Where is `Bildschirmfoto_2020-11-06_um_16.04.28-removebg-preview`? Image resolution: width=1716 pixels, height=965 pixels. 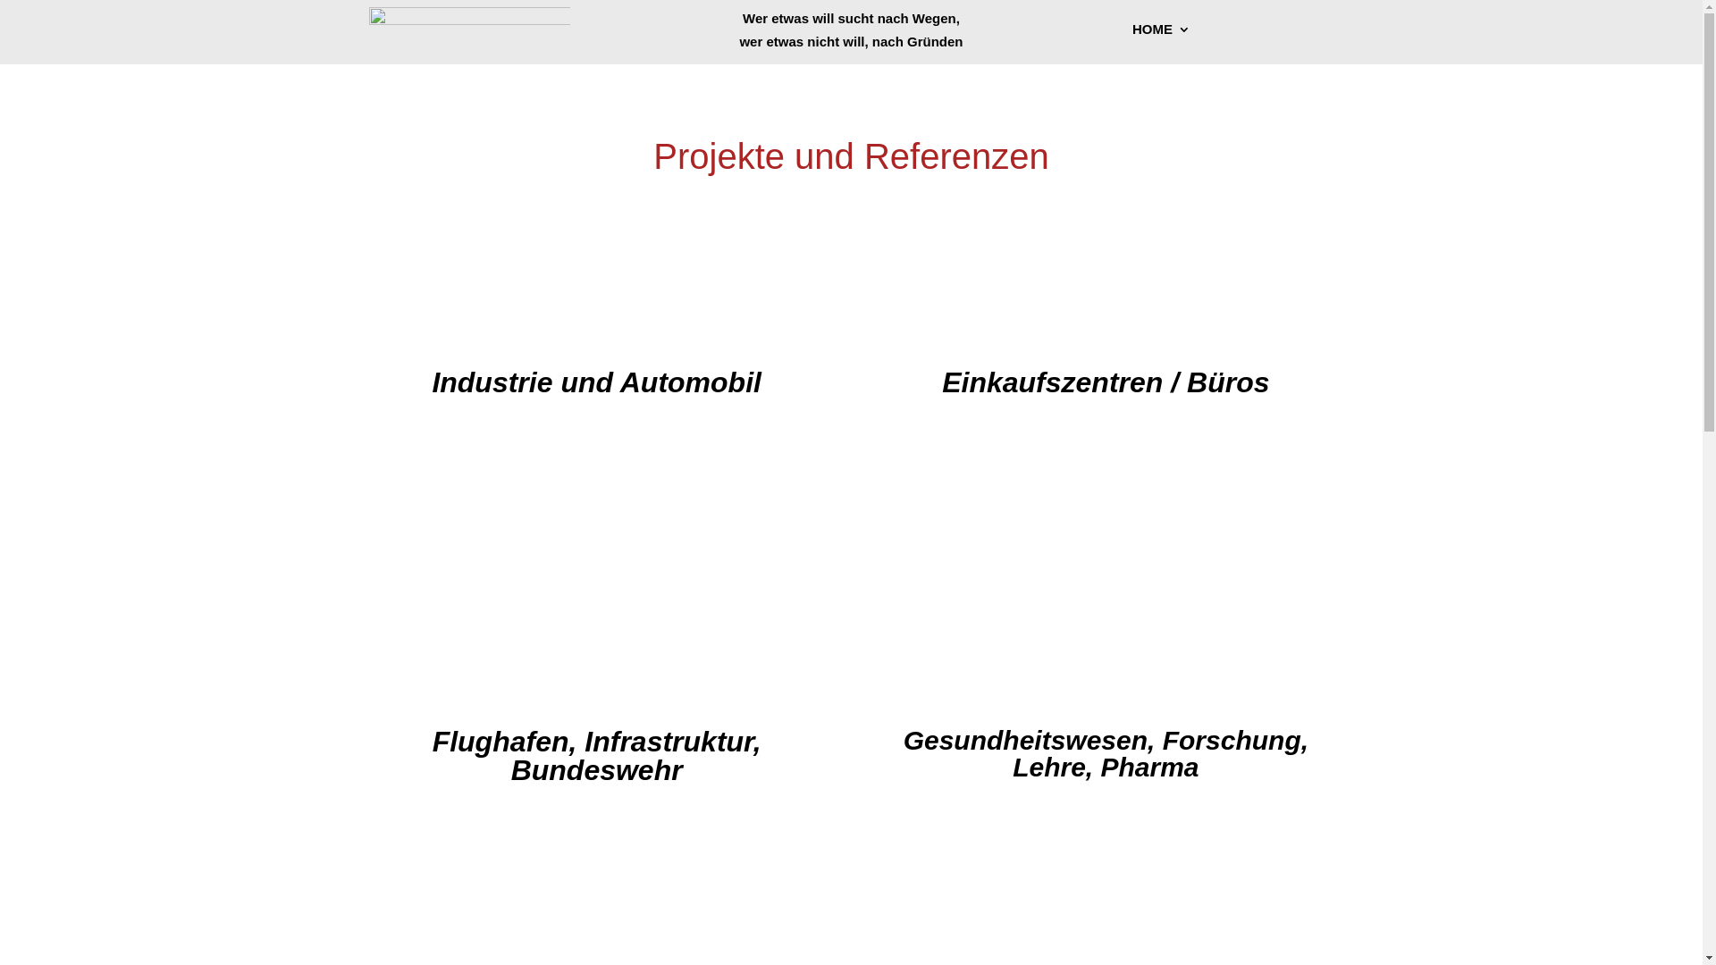 Bildschirmfoto_2020-11-06_um_16.04.28-removebg-preview is located at coordinates (468, 32).